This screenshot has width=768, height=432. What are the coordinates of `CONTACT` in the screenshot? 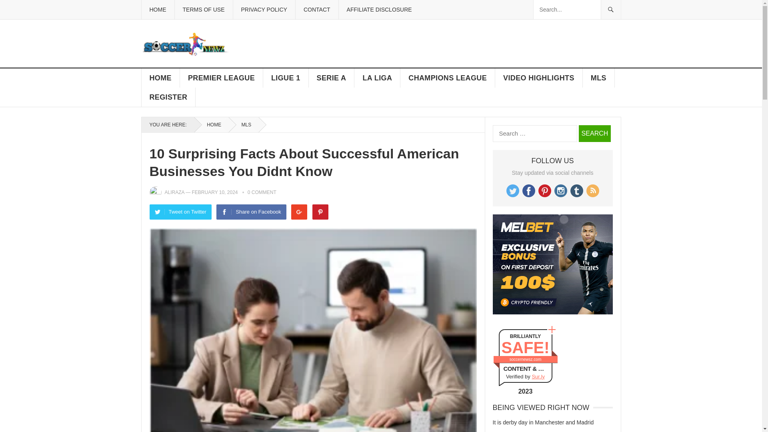 It's located at (317, 10).